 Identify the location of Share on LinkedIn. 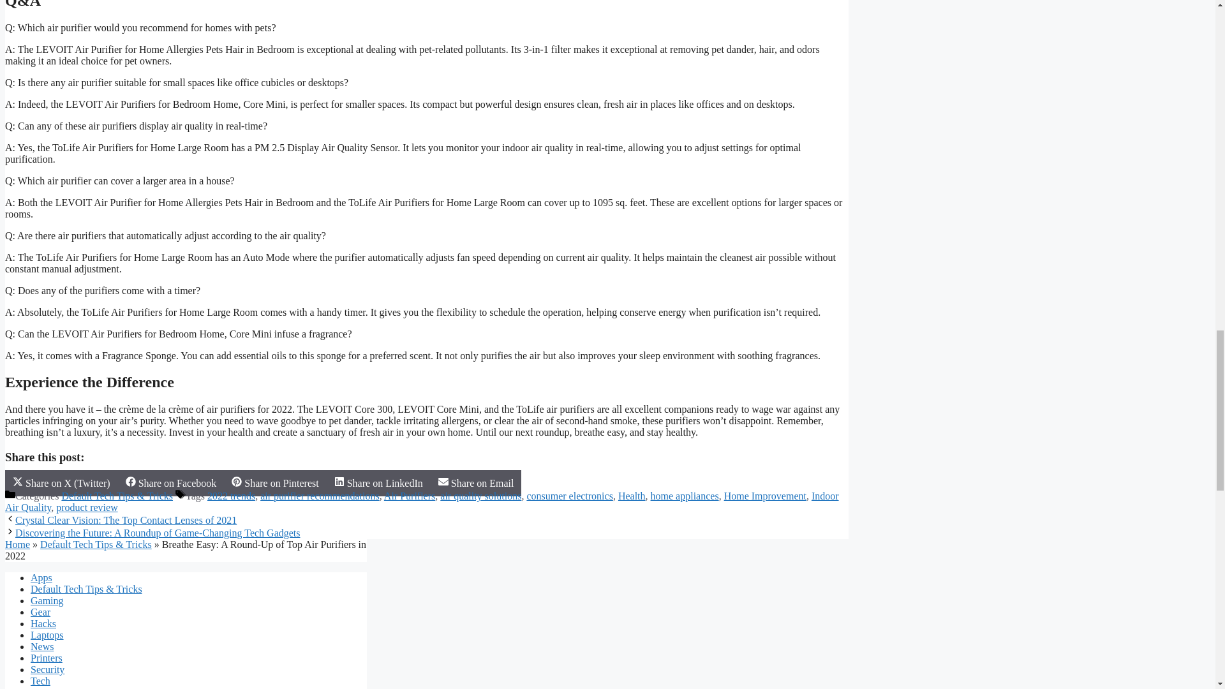
(379, 482).